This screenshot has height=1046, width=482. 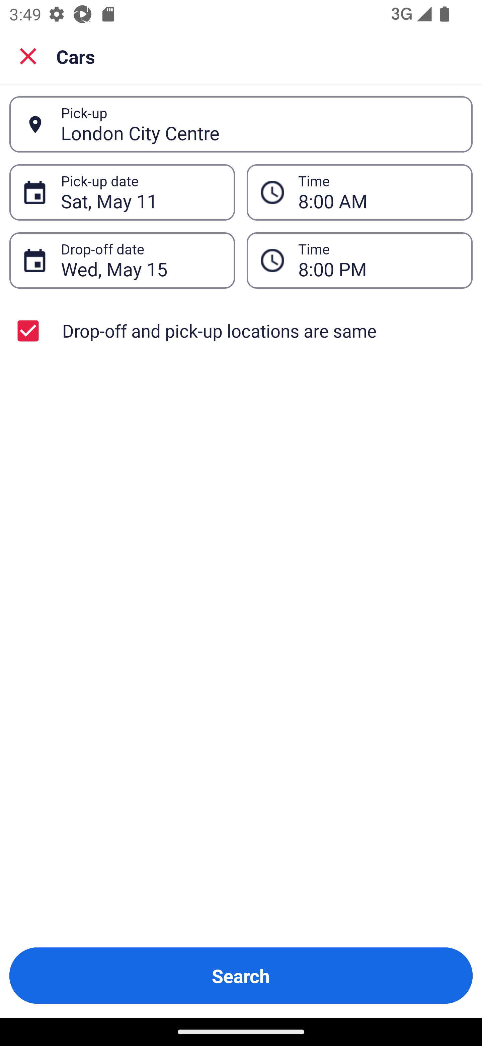 What do you see at coordinates (28, 56) in the screenshot?
I see `Close search screen` at bounding box center [28, 56].